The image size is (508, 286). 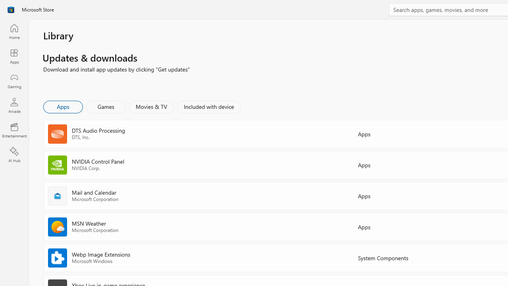 What do you see at coordinates (14, 105) in the screenshot?
I see `Arcade` at bounding box center [14, 105].